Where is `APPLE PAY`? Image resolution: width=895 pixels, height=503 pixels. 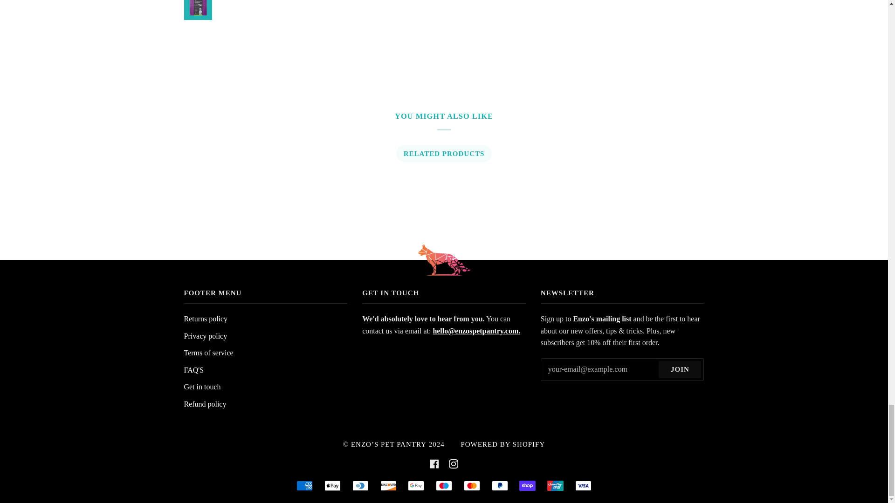
APPLE PAY is located at coordinates (332, 486).